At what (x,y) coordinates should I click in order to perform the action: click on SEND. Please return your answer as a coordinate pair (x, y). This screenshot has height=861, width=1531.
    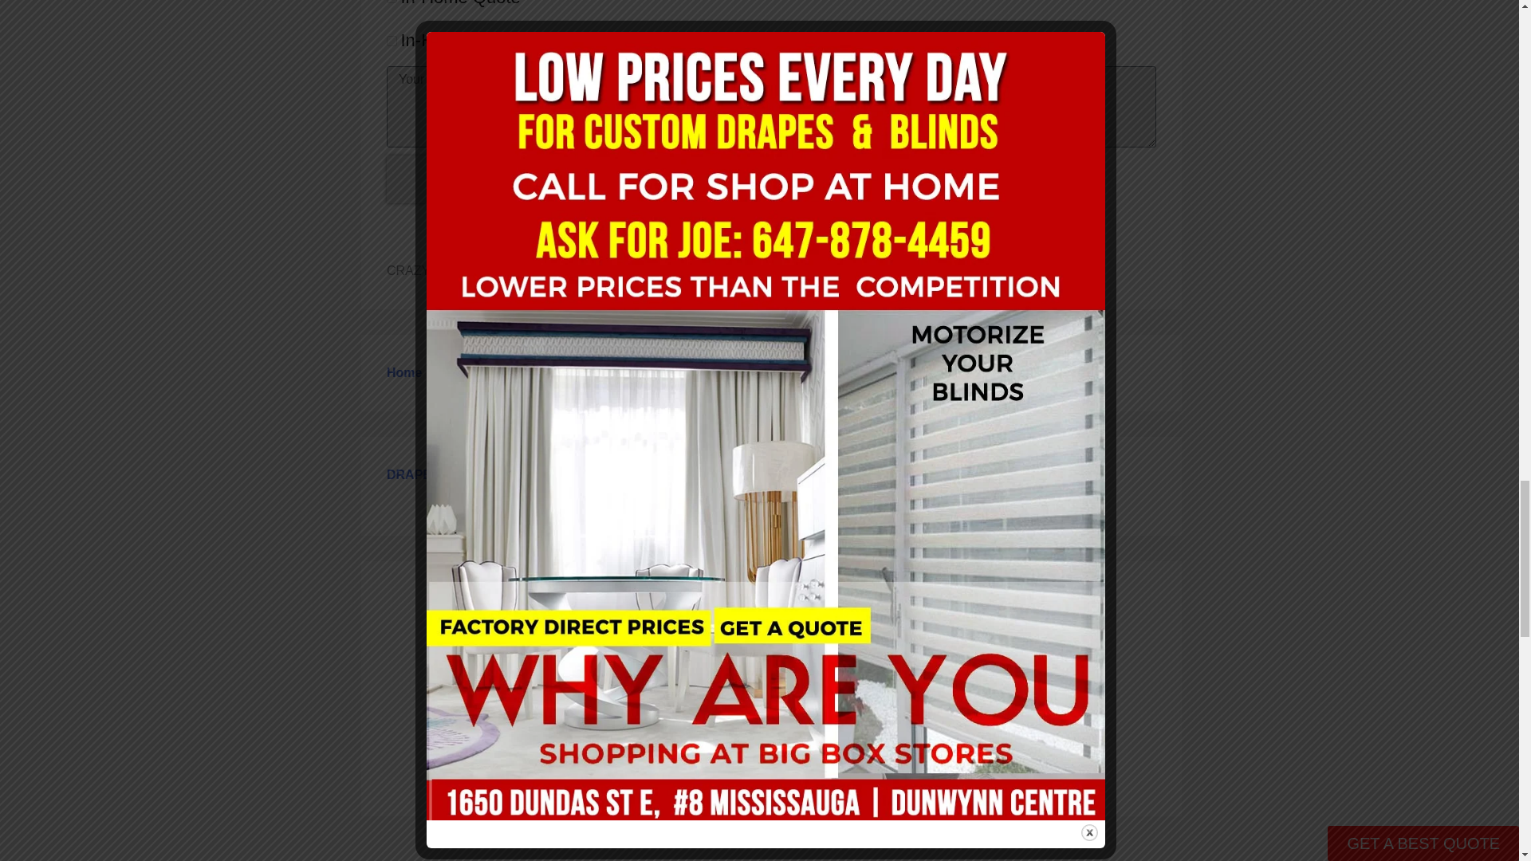
    Looking at the image, I should click on (770, 234).